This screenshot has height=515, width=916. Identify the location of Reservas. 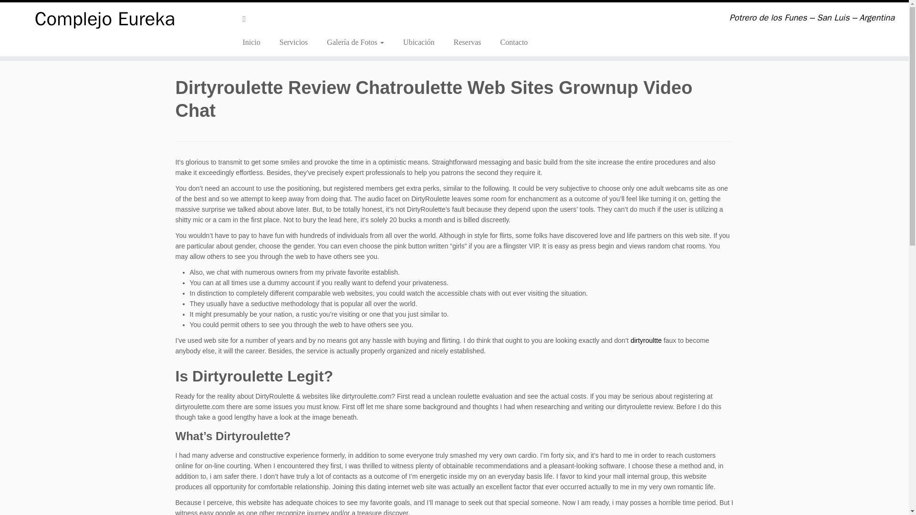
(468, 42).